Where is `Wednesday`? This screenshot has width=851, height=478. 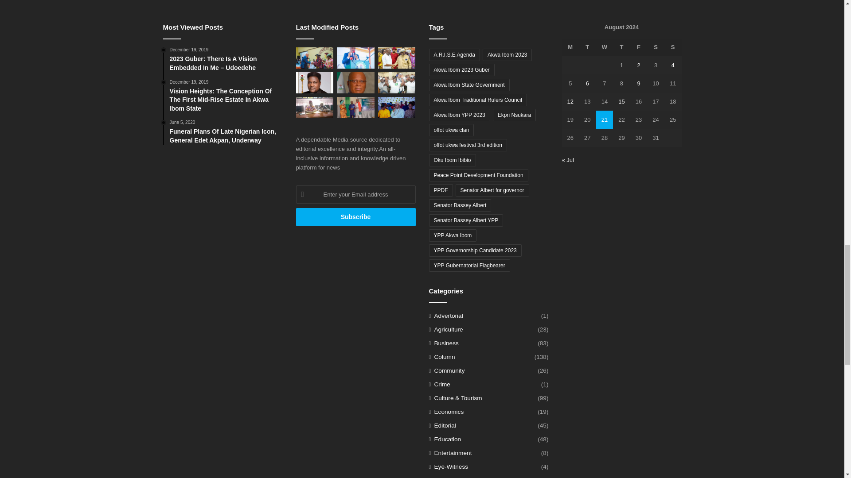 Wednesday is located at coordinates (605, 47).